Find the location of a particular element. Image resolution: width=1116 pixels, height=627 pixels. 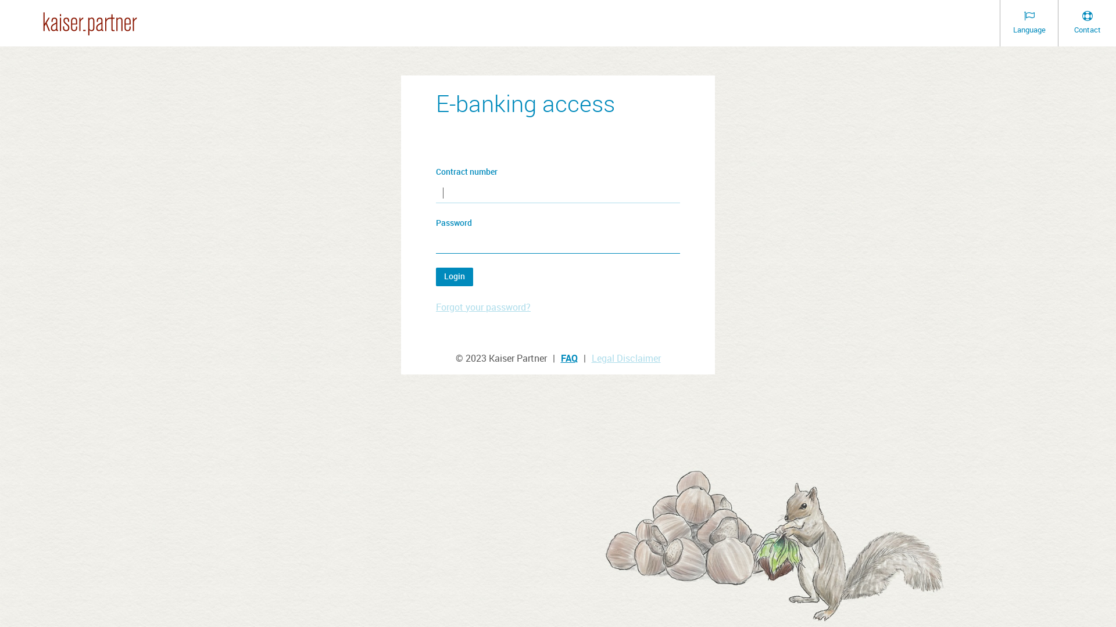

Forgot your password? is located at coordinates (484, 307).